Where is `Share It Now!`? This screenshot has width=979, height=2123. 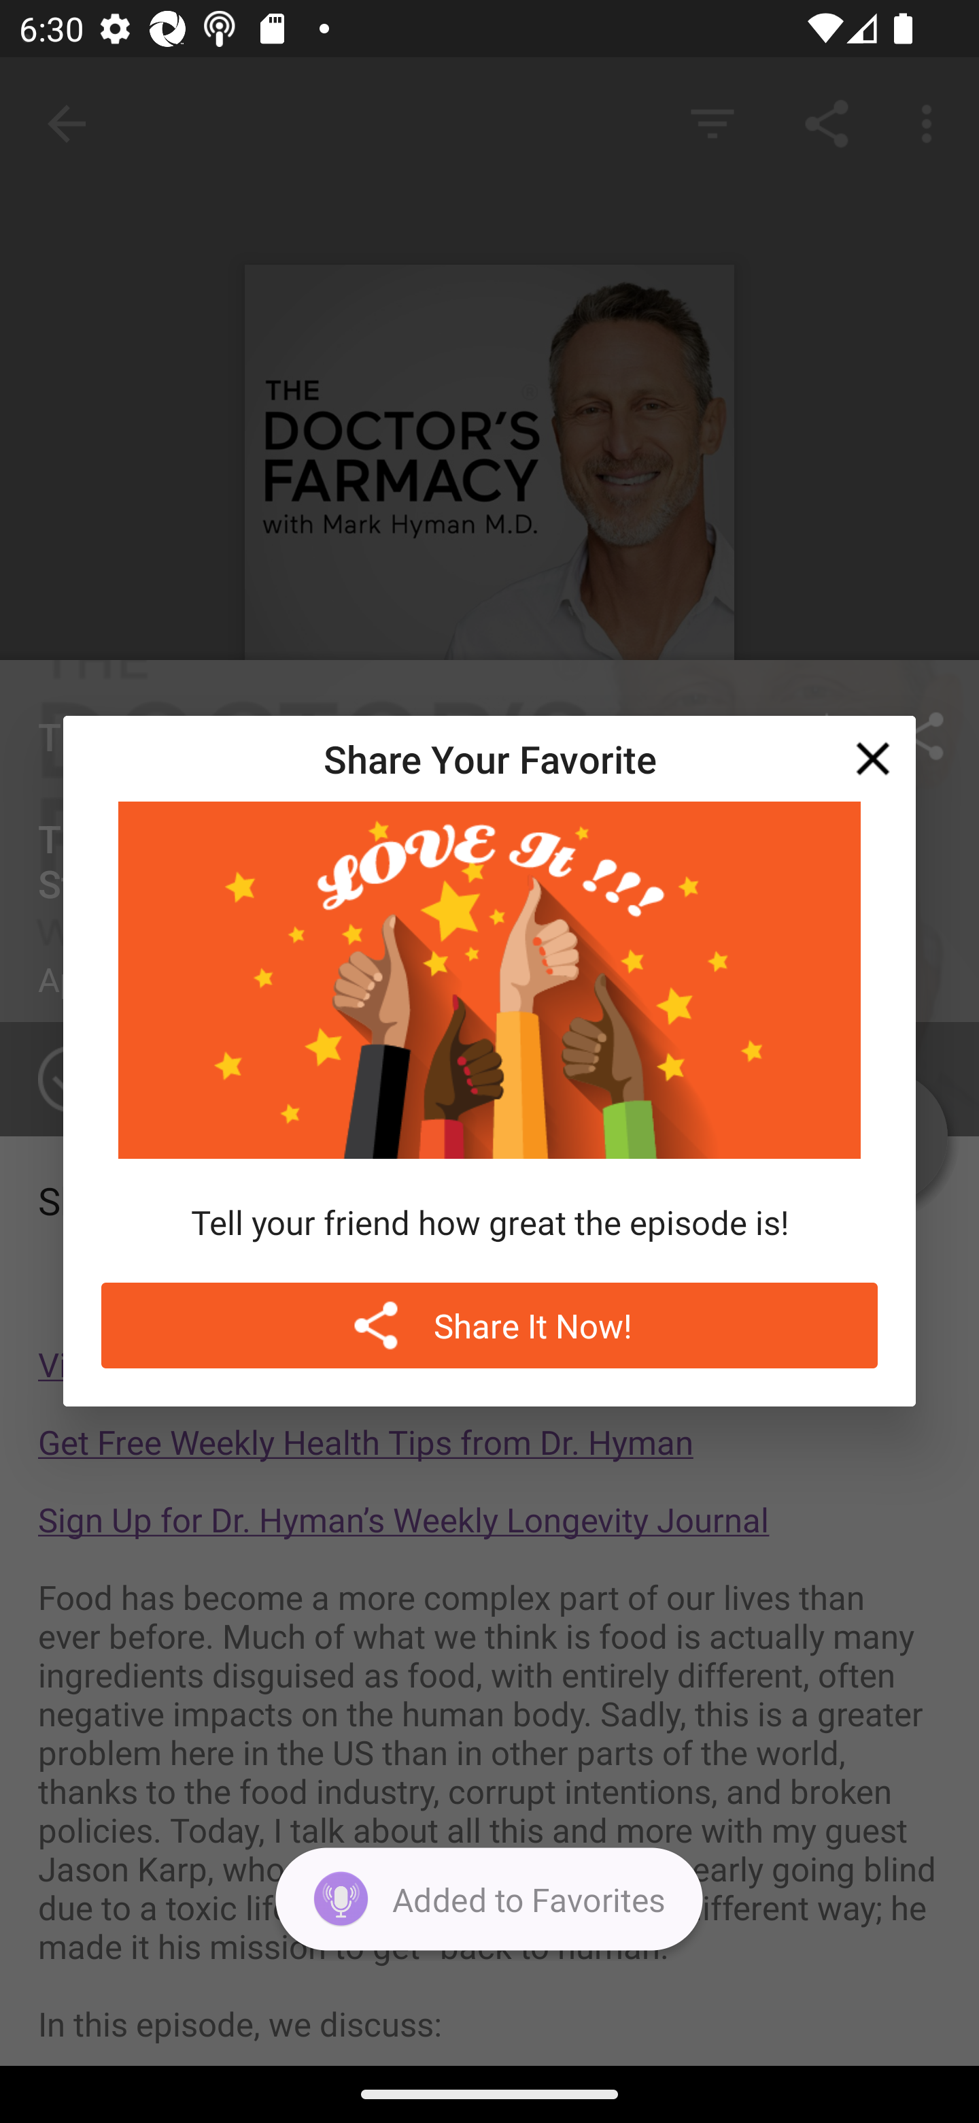
Share It Now! is located at coordinates (489, 1326).